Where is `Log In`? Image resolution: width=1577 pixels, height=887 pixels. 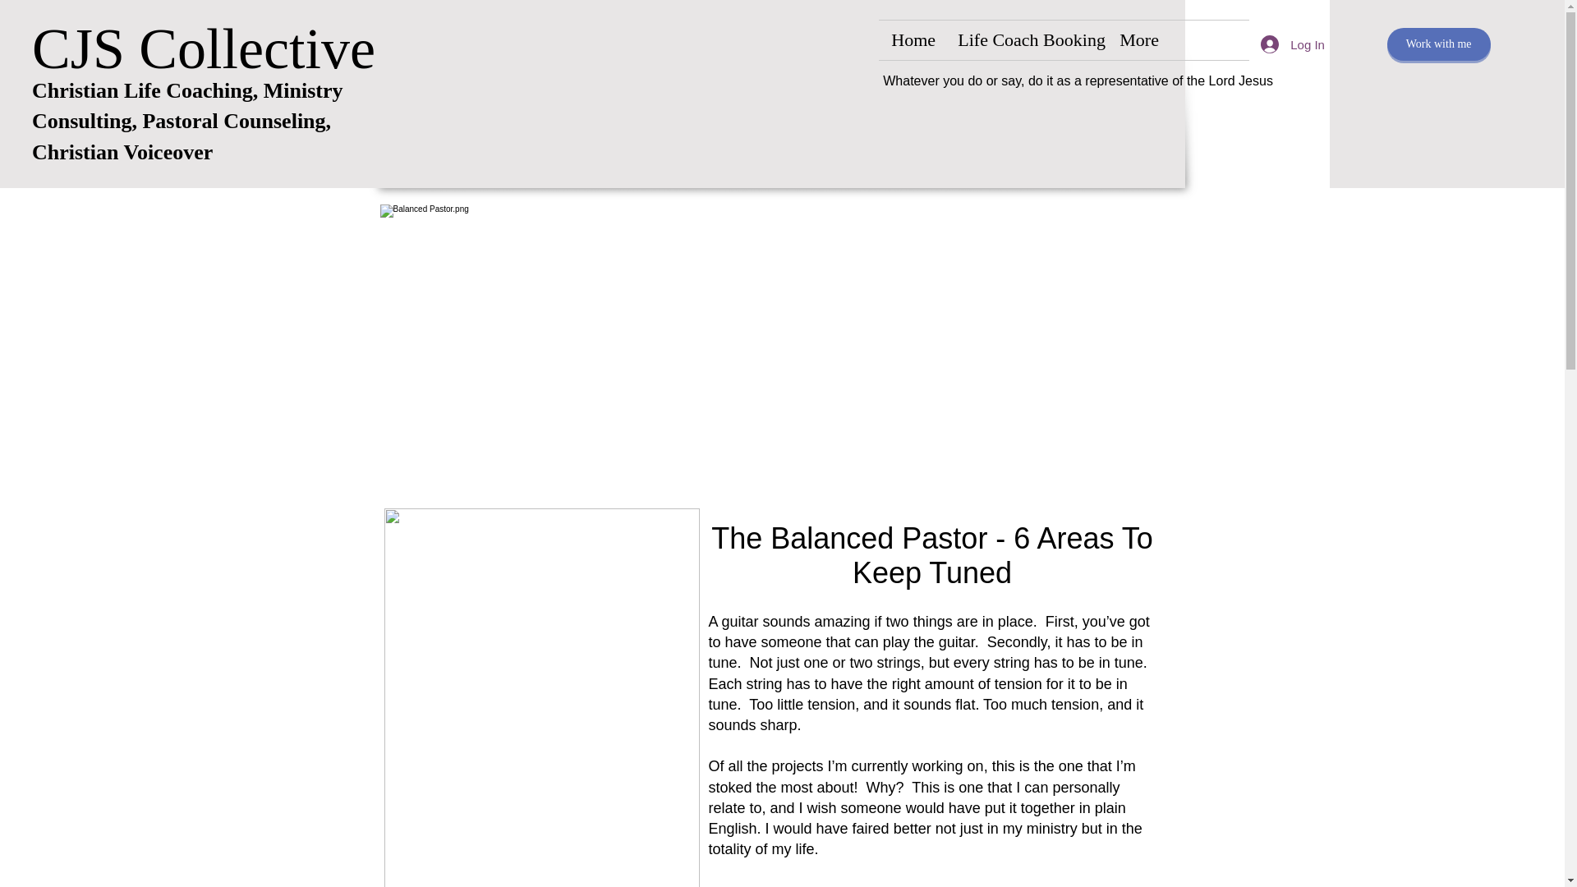
Log In is located at coordinates (1289, 44).